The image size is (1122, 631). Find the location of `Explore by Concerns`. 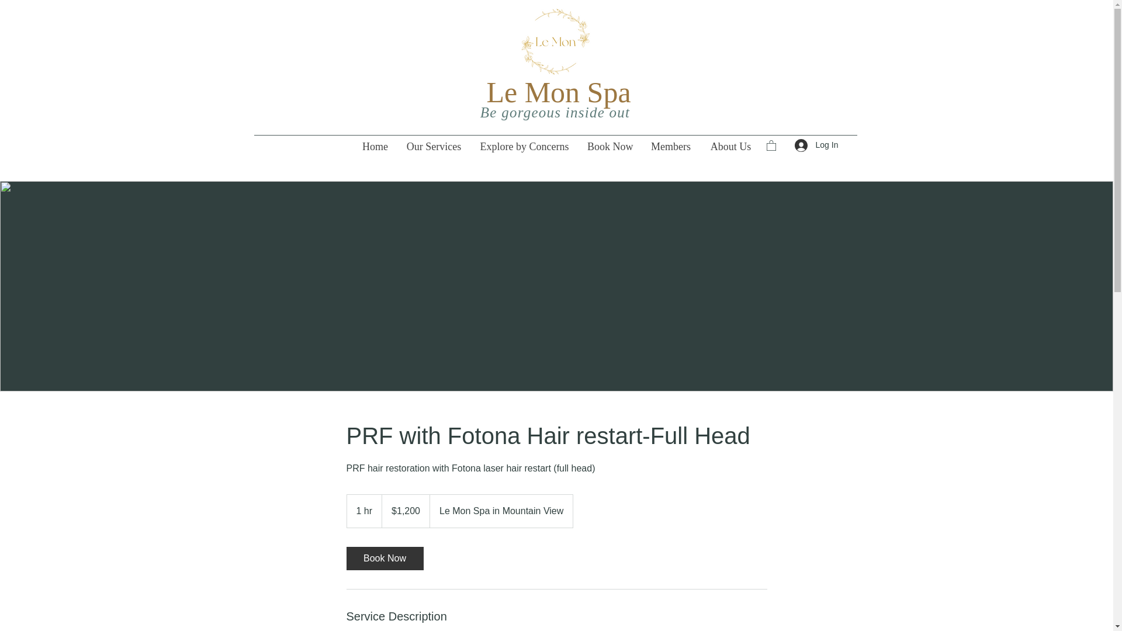

Explore by Concerns is located at coordinates (524, 146).